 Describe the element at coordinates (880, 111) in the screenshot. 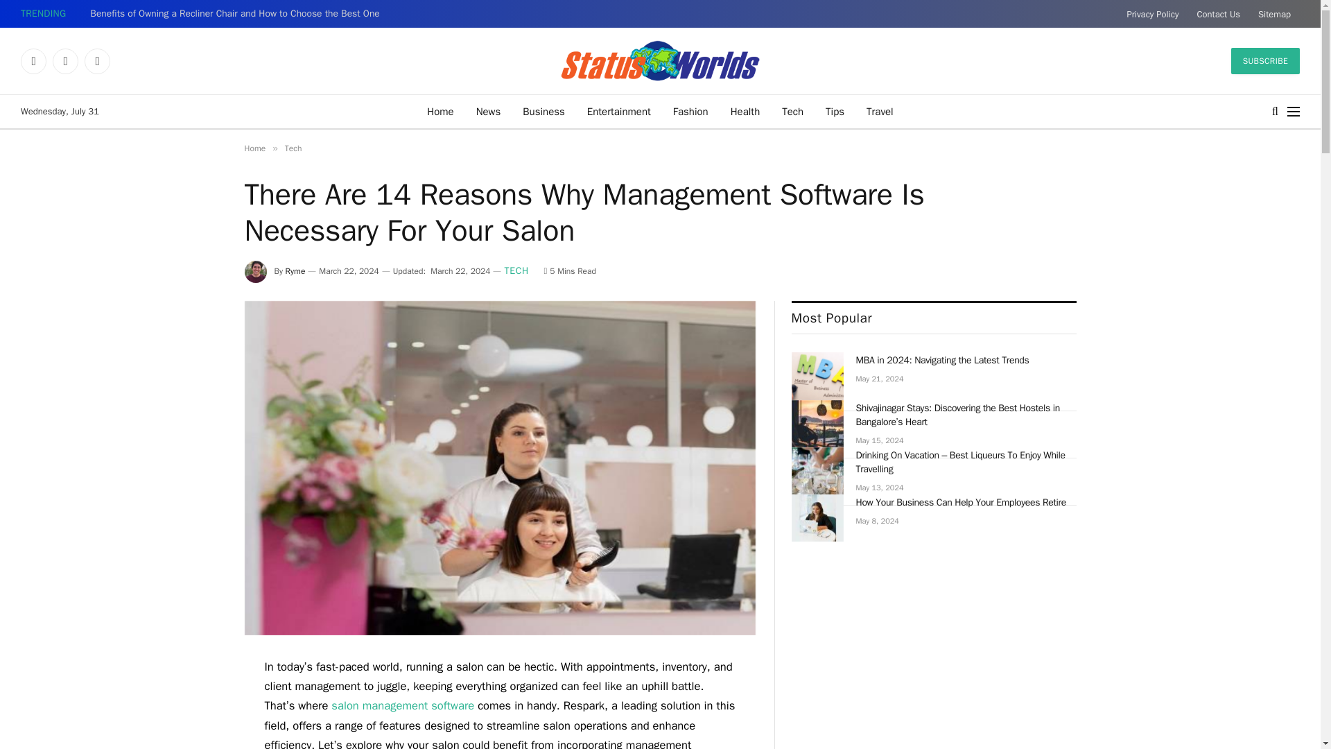

I see `Travel` at that location.